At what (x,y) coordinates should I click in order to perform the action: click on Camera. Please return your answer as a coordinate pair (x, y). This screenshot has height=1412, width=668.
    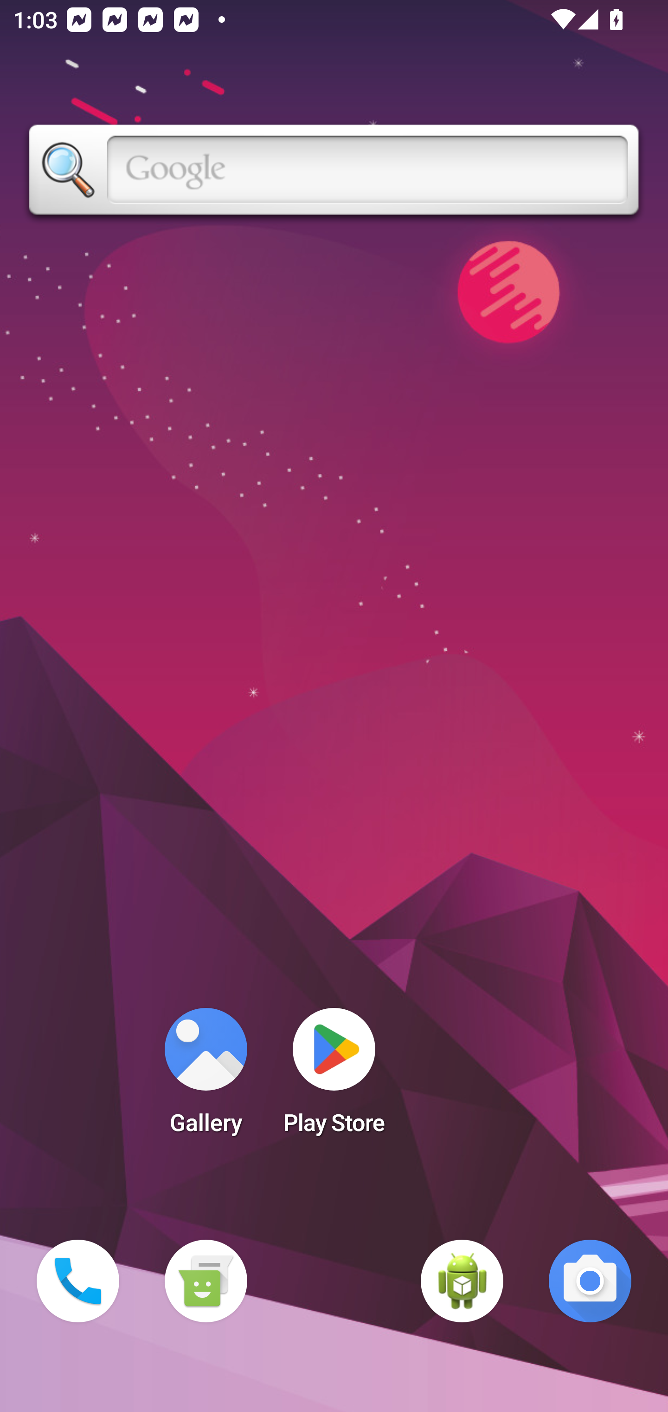
    Looking at the image, I should click on (590, 1281).